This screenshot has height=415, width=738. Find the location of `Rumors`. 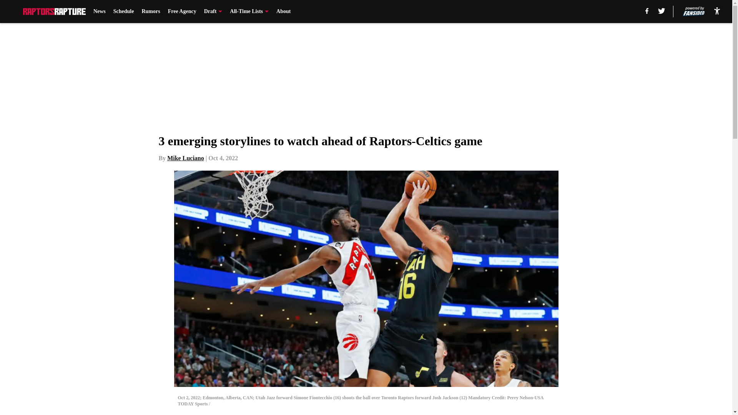

Rumors is located at coordinates (151, 12).